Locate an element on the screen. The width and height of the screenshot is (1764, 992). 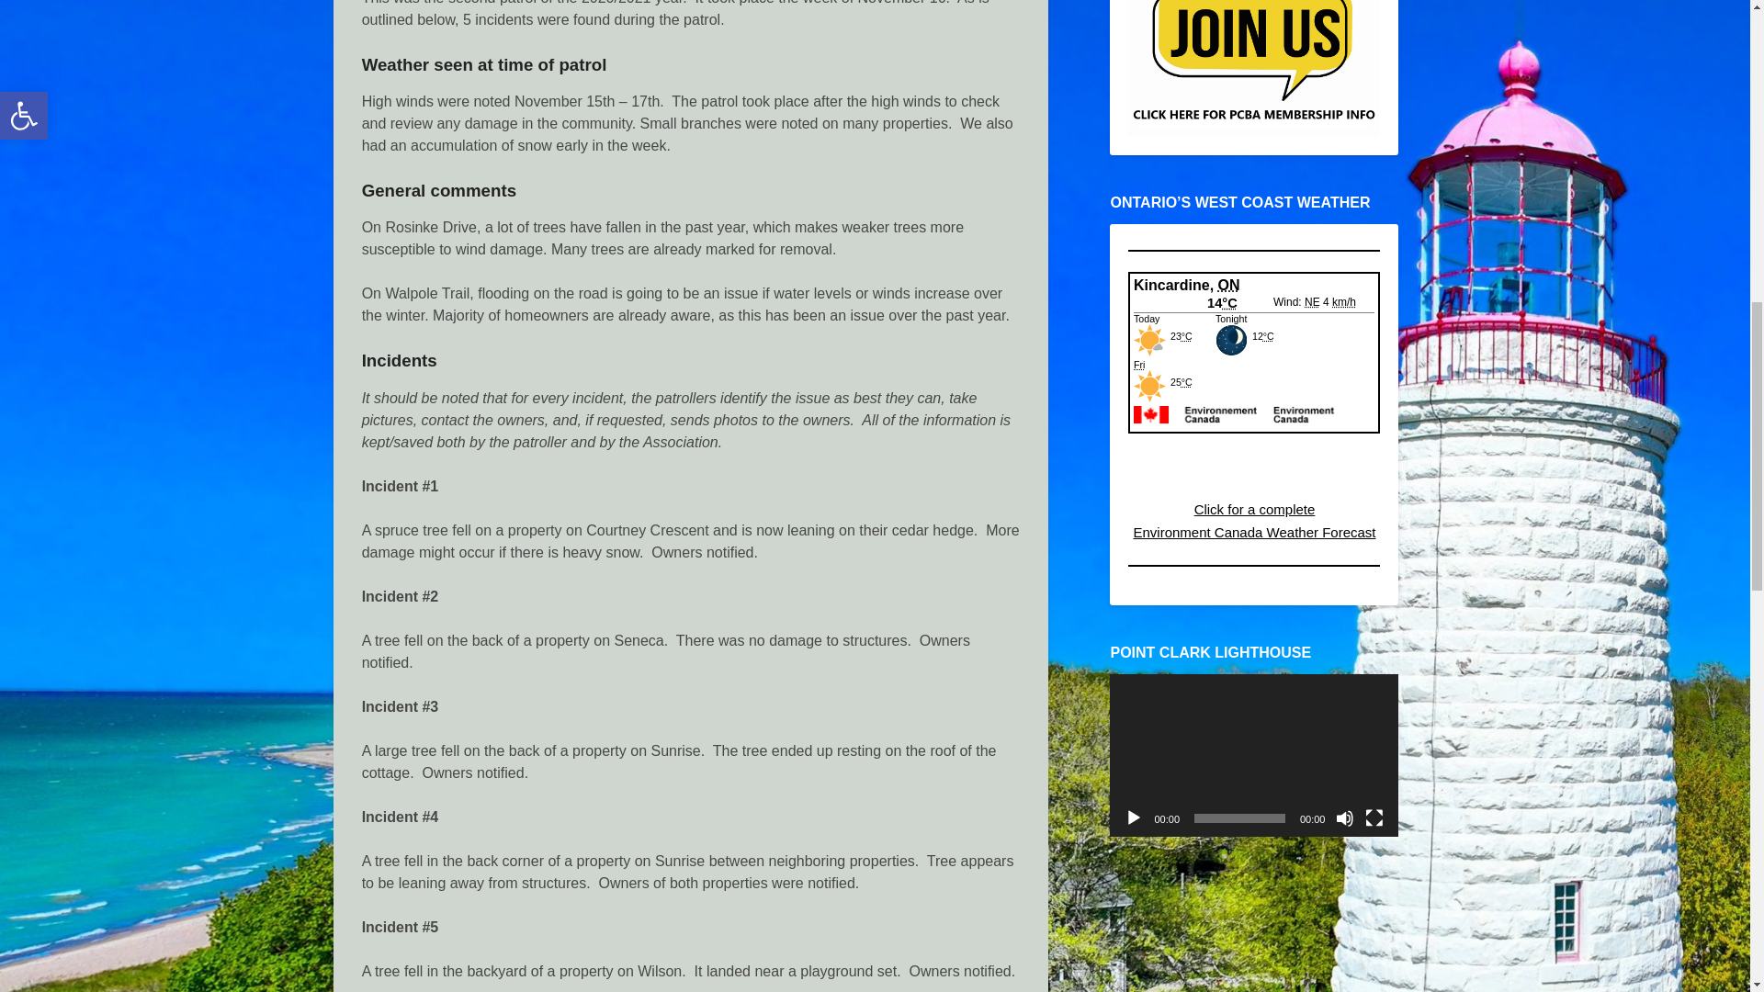
Mute is located at coordinates (1345, 817).